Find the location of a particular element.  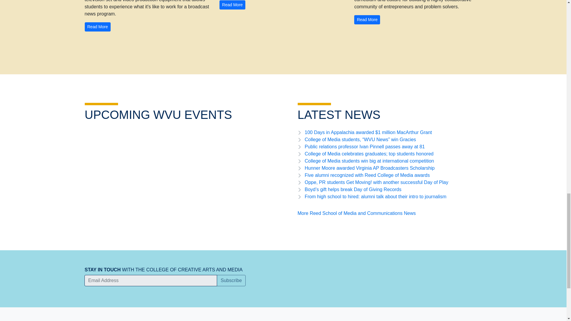

Subscribe is located at coordinates (231, 281).